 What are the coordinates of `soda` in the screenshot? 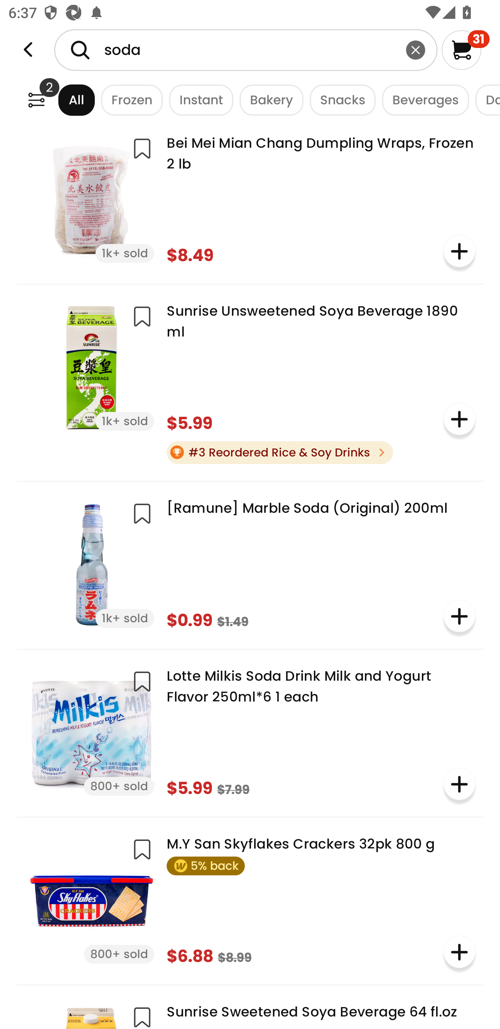 It's located at (246, 50).